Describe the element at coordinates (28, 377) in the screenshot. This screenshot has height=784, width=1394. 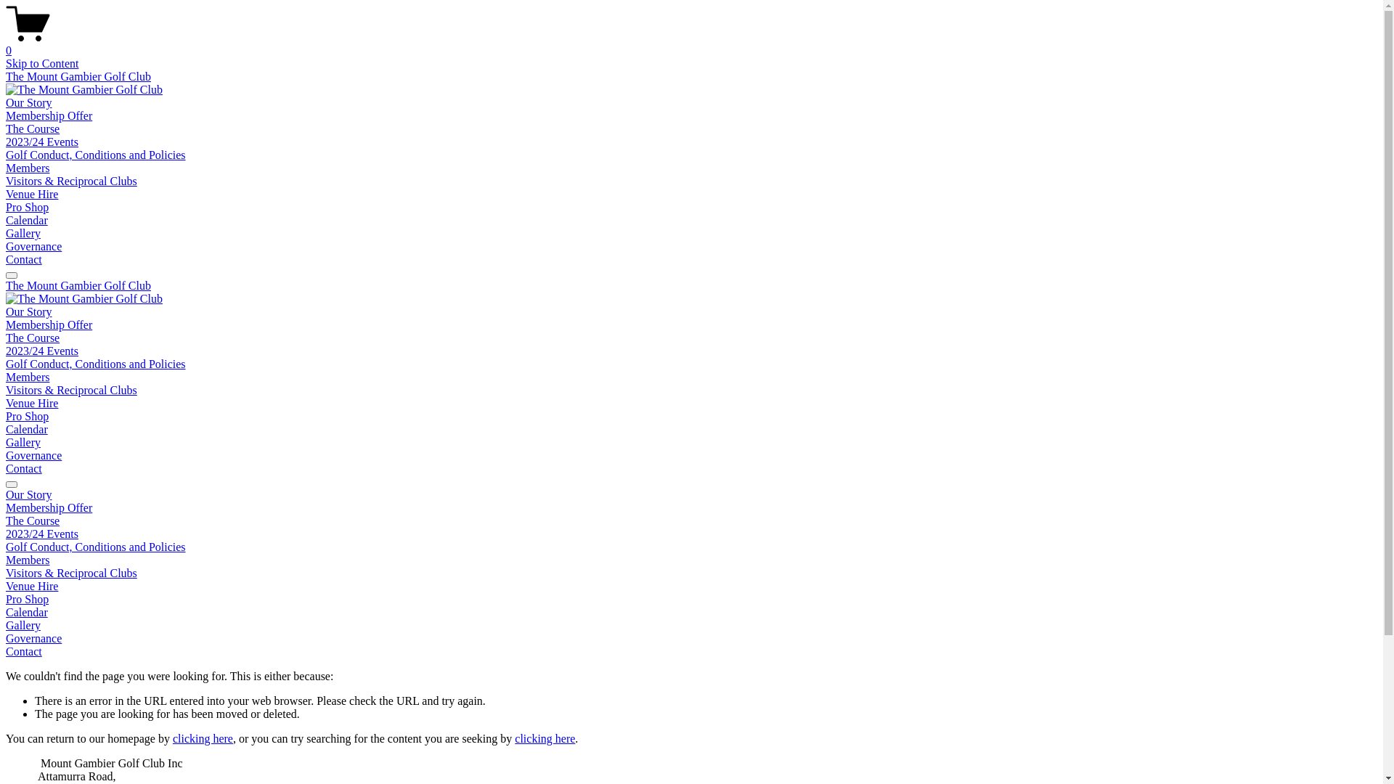
I see `Members` at that location.